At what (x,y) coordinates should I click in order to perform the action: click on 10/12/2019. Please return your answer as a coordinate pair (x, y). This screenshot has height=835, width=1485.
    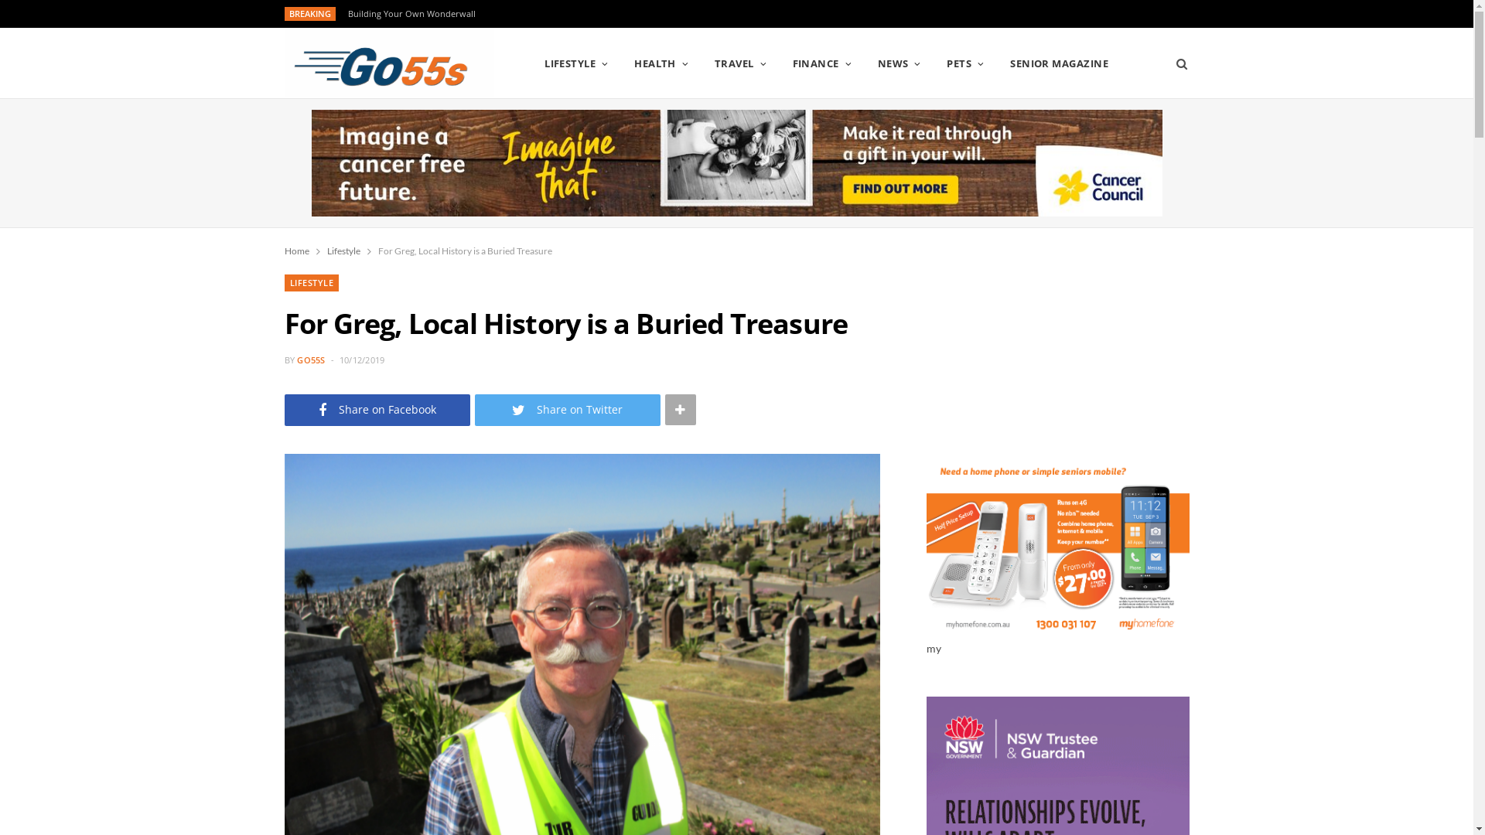
    Looking at the image, I should click on (362, 360).